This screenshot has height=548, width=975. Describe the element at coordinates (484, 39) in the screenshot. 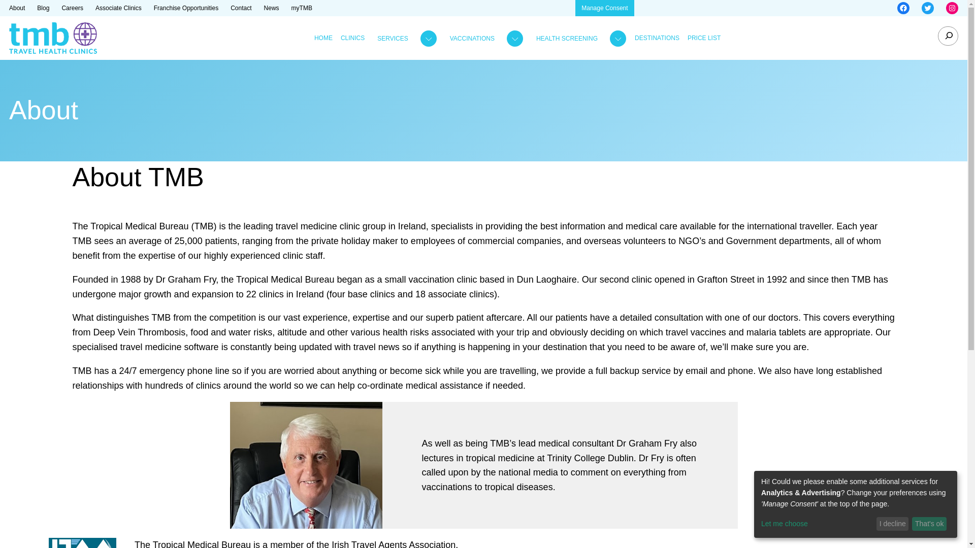

I see `Submenu Toggle` at that location.